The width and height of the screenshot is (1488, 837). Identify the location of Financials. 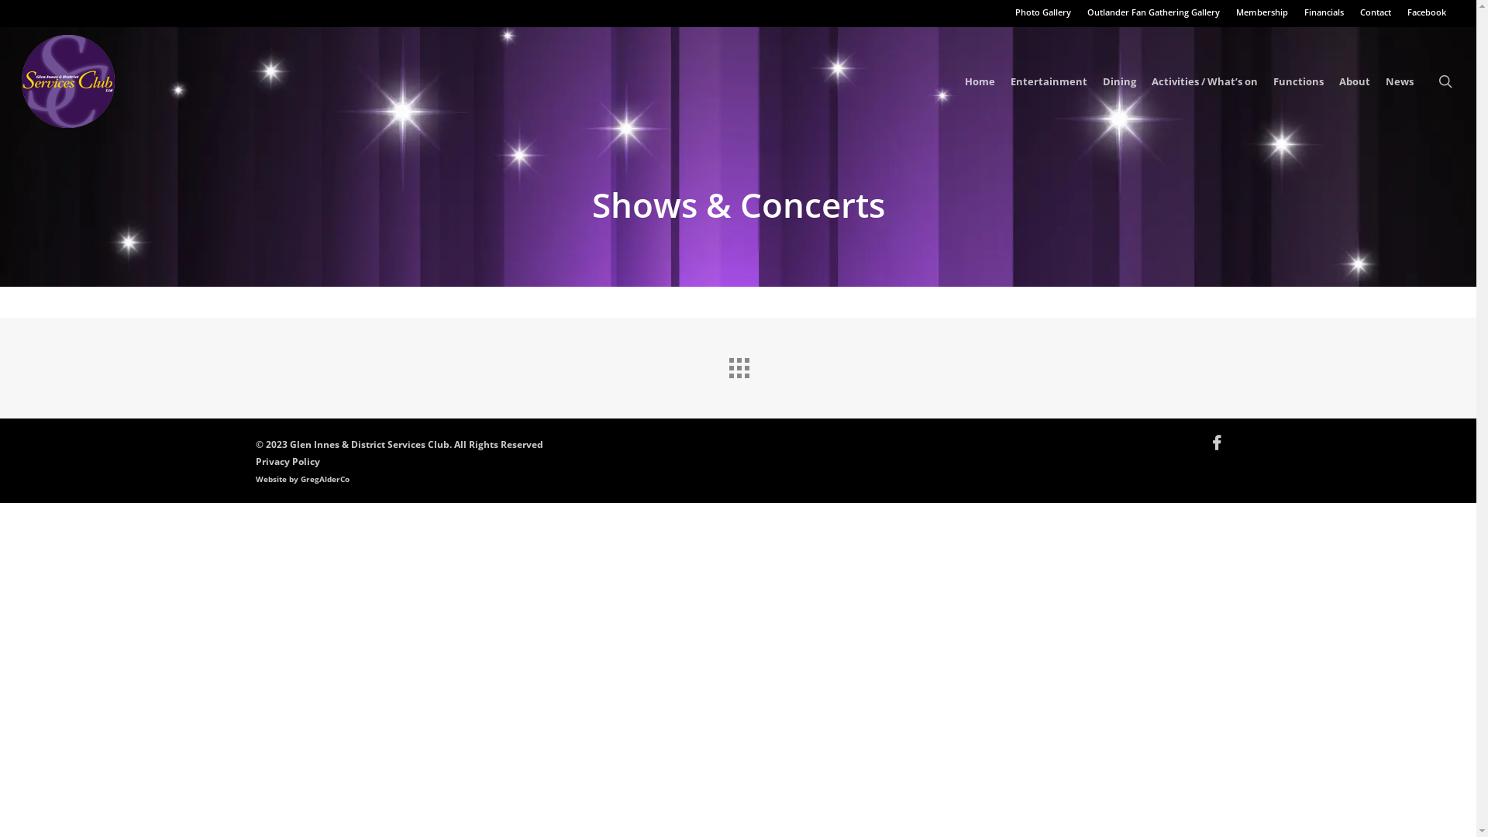
(1324, 12).